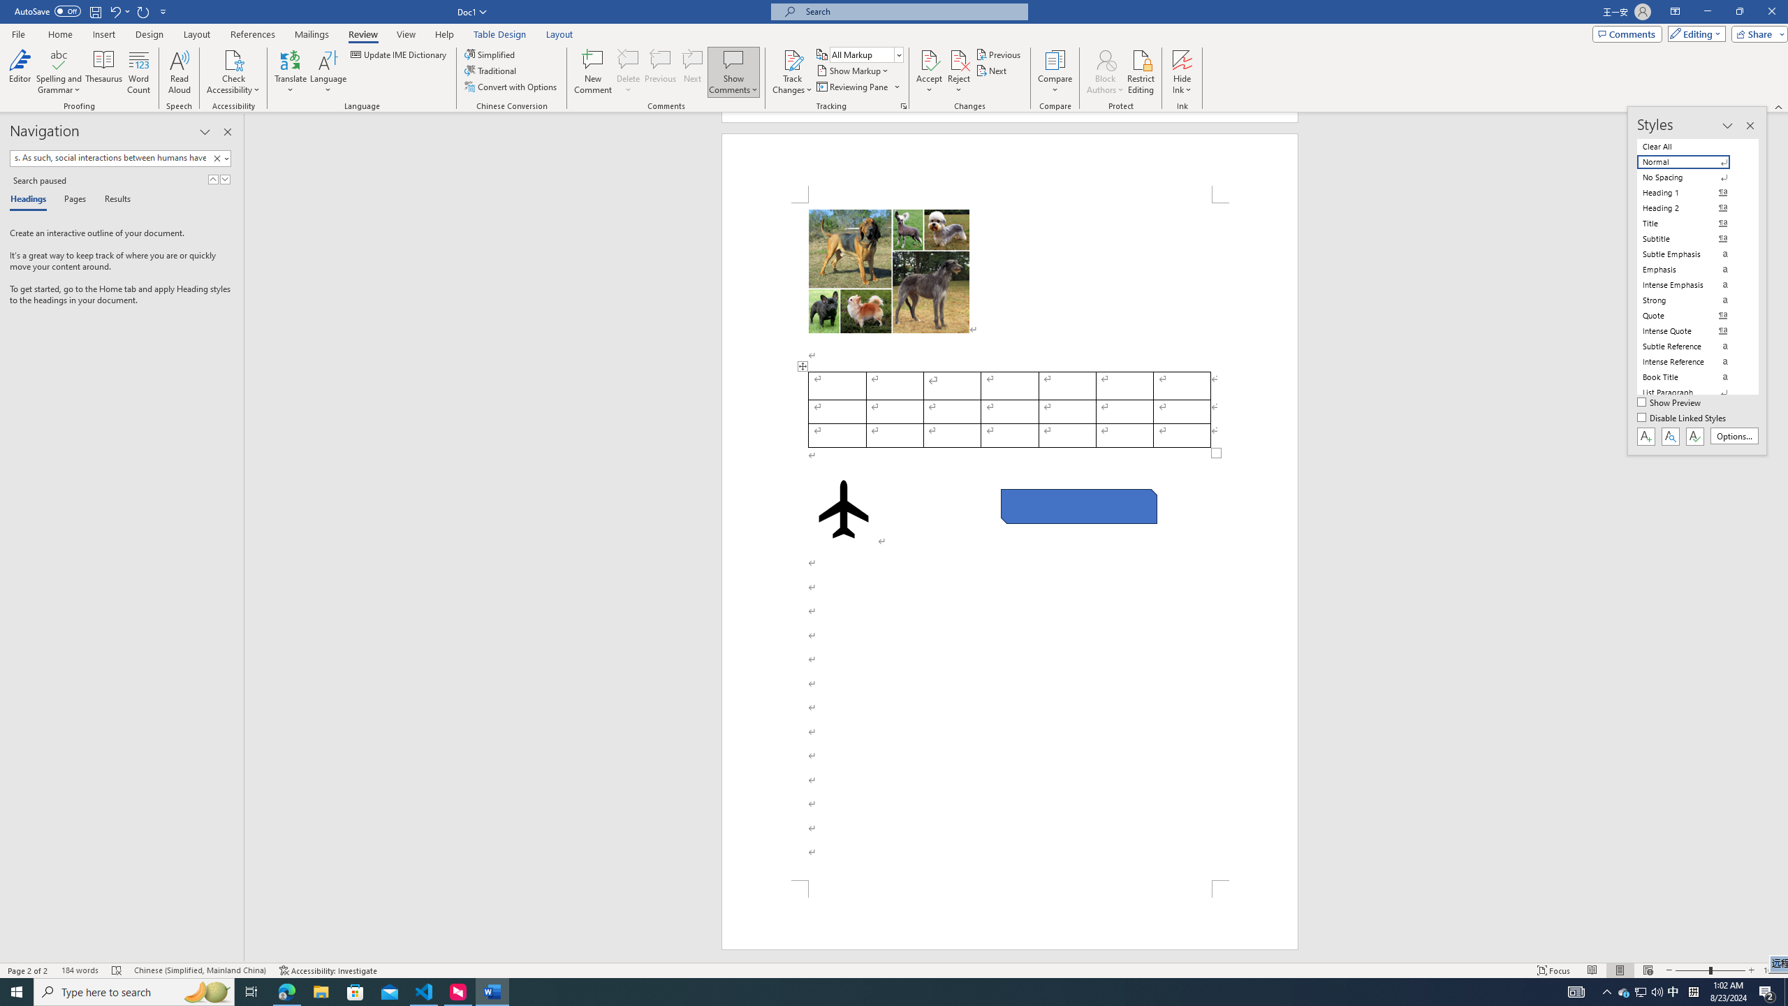 The image size is (1788, 1006). Describe the element at coordinates (1141, 72) in the screenshot. I see `Restrict Editing` at that location.